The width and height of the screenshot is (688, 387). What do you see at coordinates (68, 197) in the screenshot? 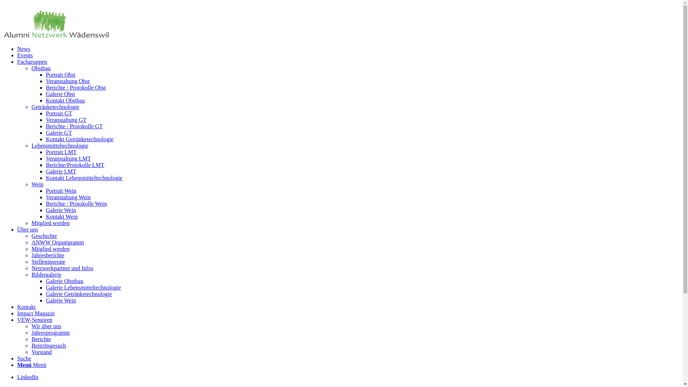
I see `Veranstaltung Wein` at bounding box center [68, 197].